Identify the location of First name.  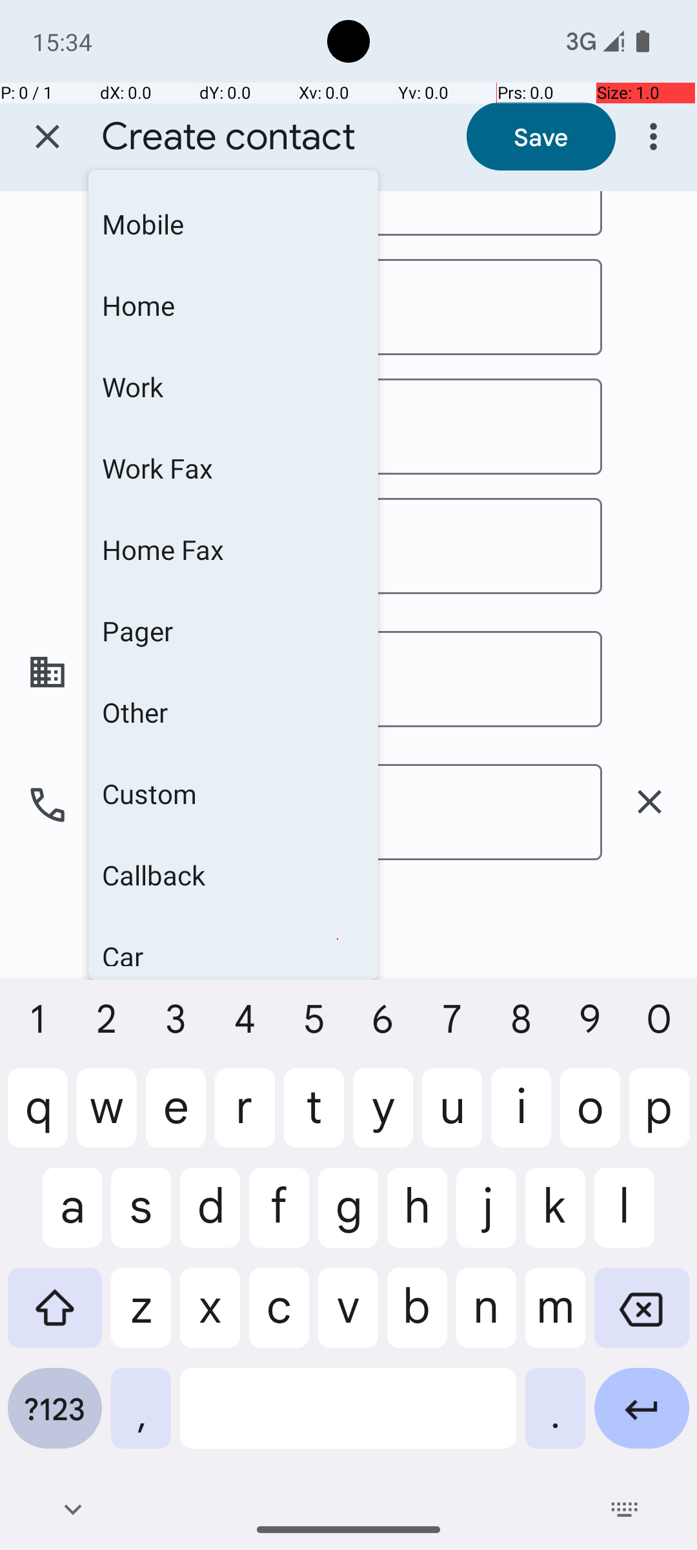
(345, 213).